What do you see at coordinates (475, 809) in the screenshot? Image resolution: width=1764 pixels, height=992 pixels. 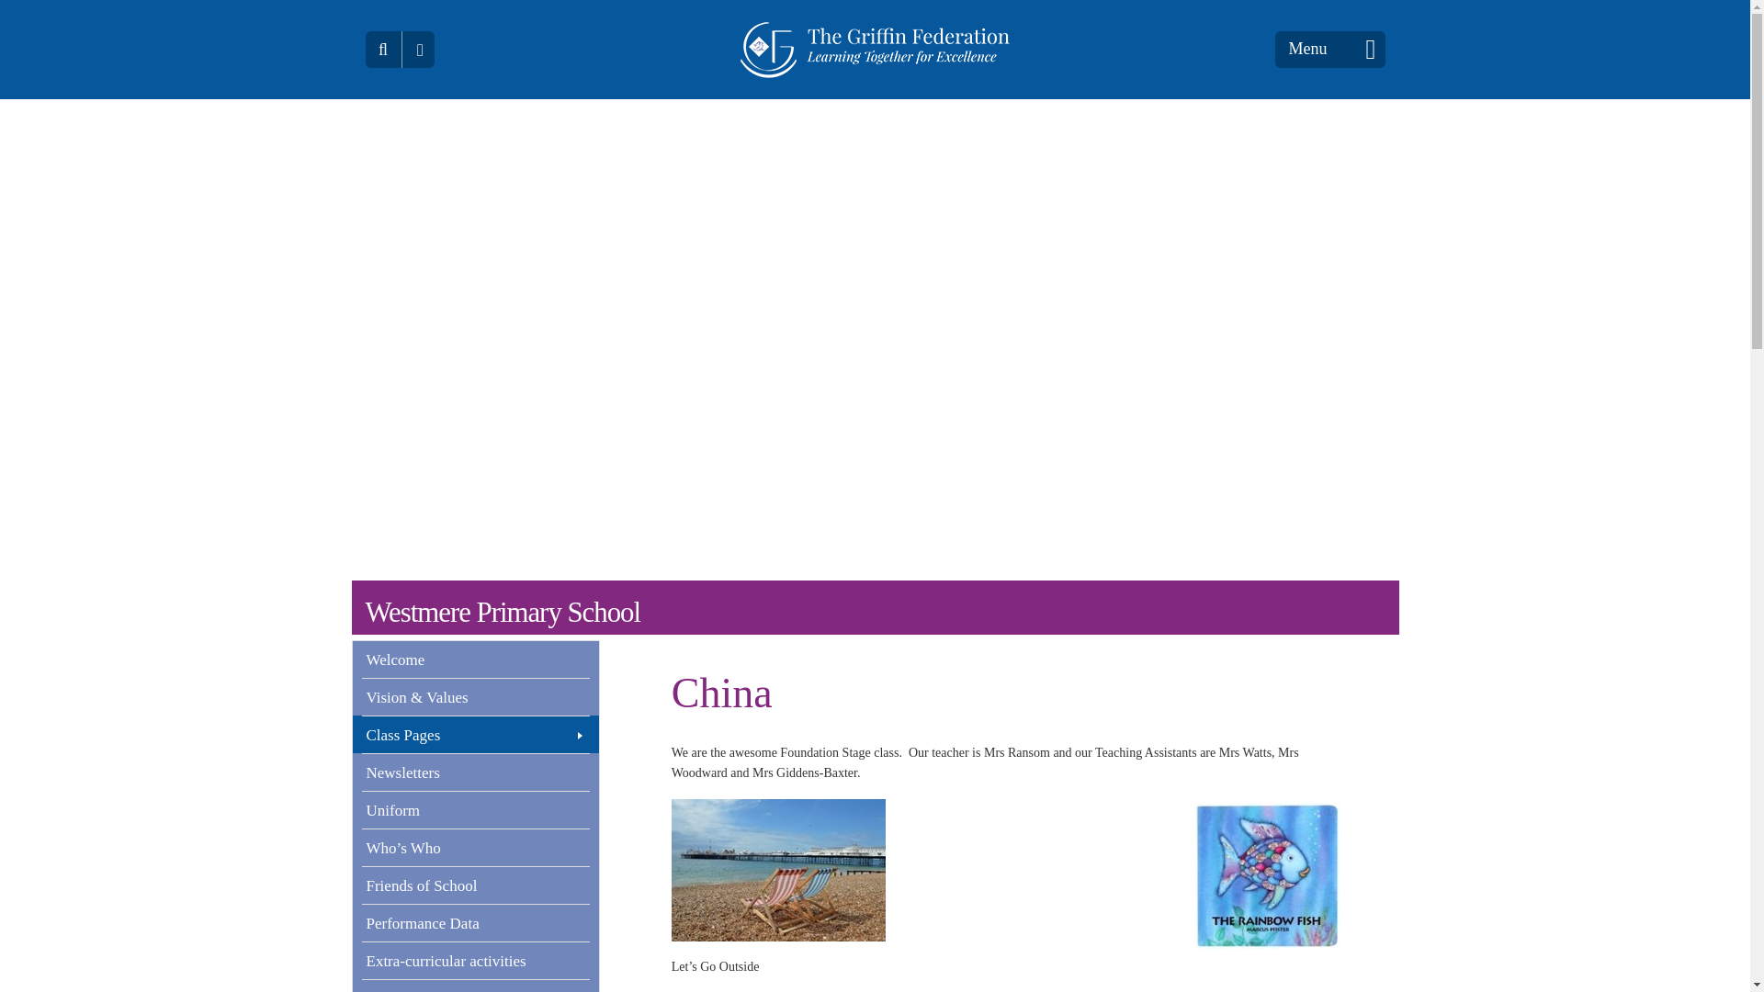 I see `Uniform` at bounding box center [475, 809].